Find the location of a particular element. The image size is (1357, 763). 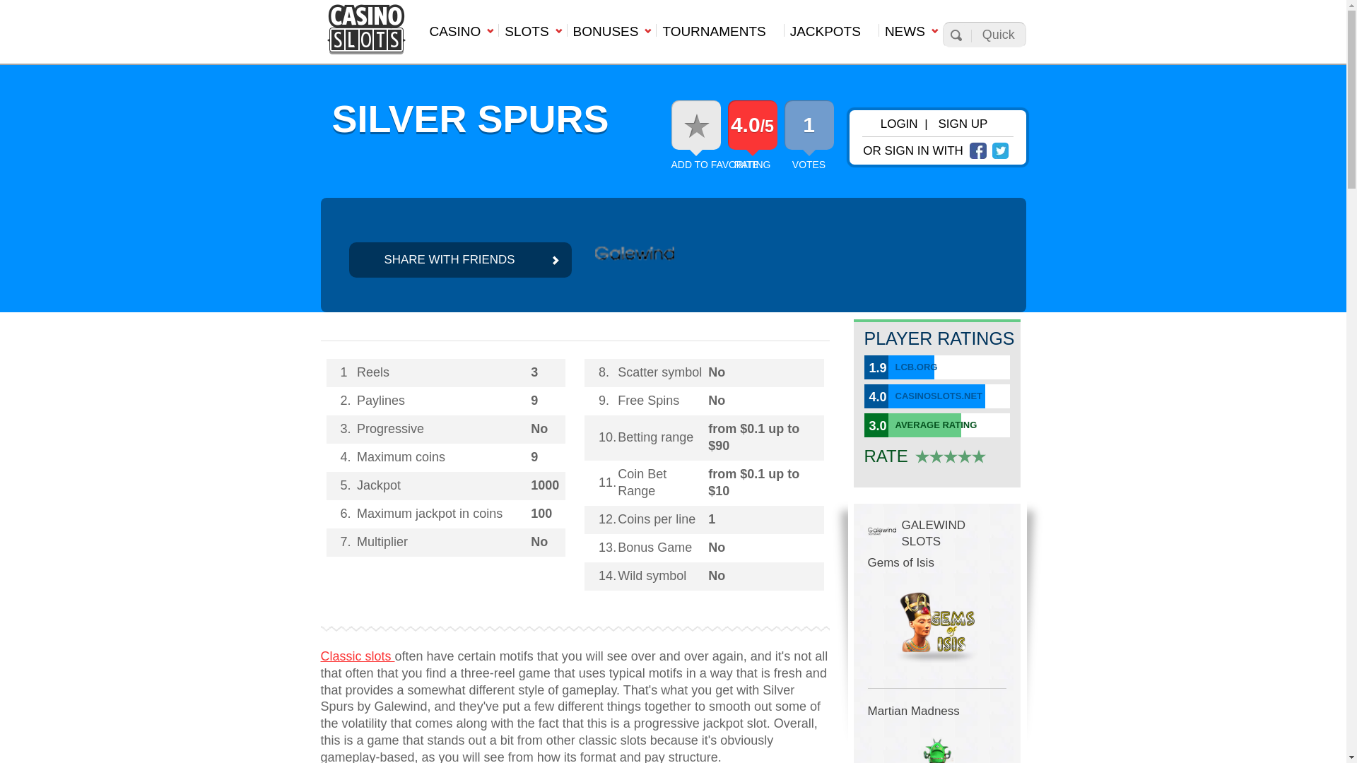

ADD TO FAVORITE is located at coordinates (715, 164).